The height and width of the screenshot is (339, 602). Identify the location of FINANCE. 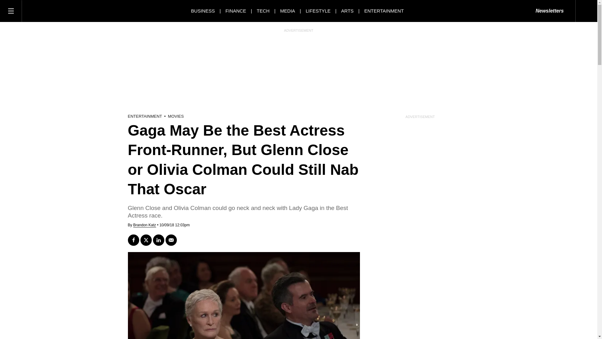
(236, 11).